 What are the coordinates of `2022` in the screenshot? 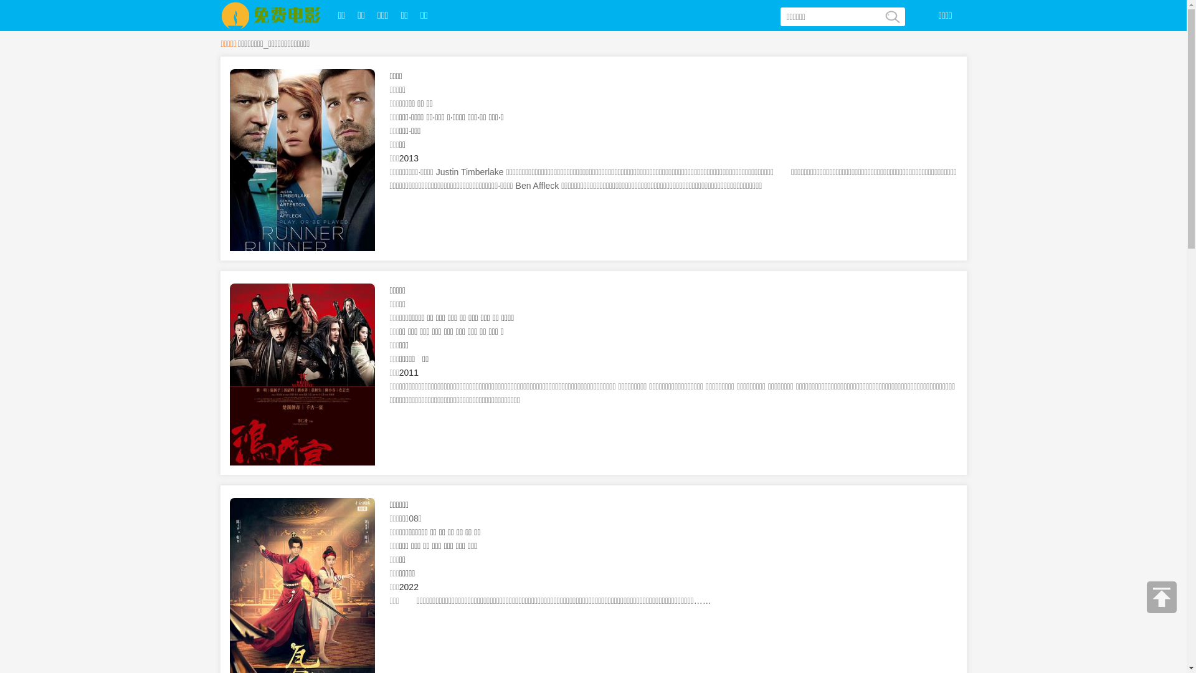 It's located at (409, 587).